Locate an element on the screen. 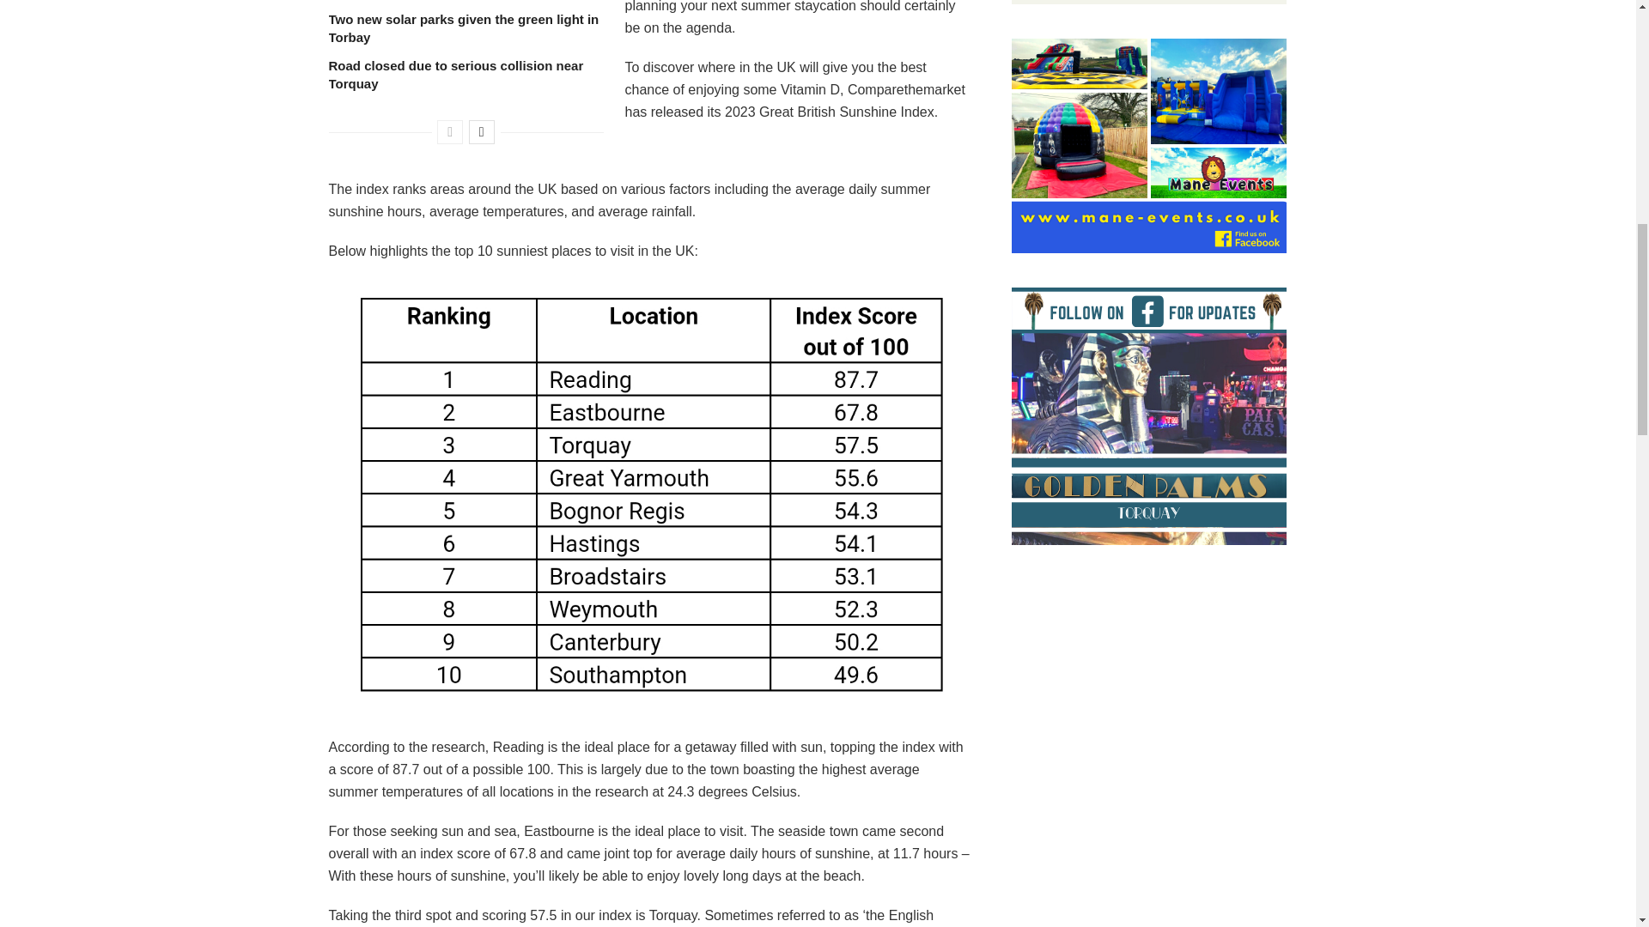  Road closed due to serious collision near Torquay is located at coordinates (455, 74).